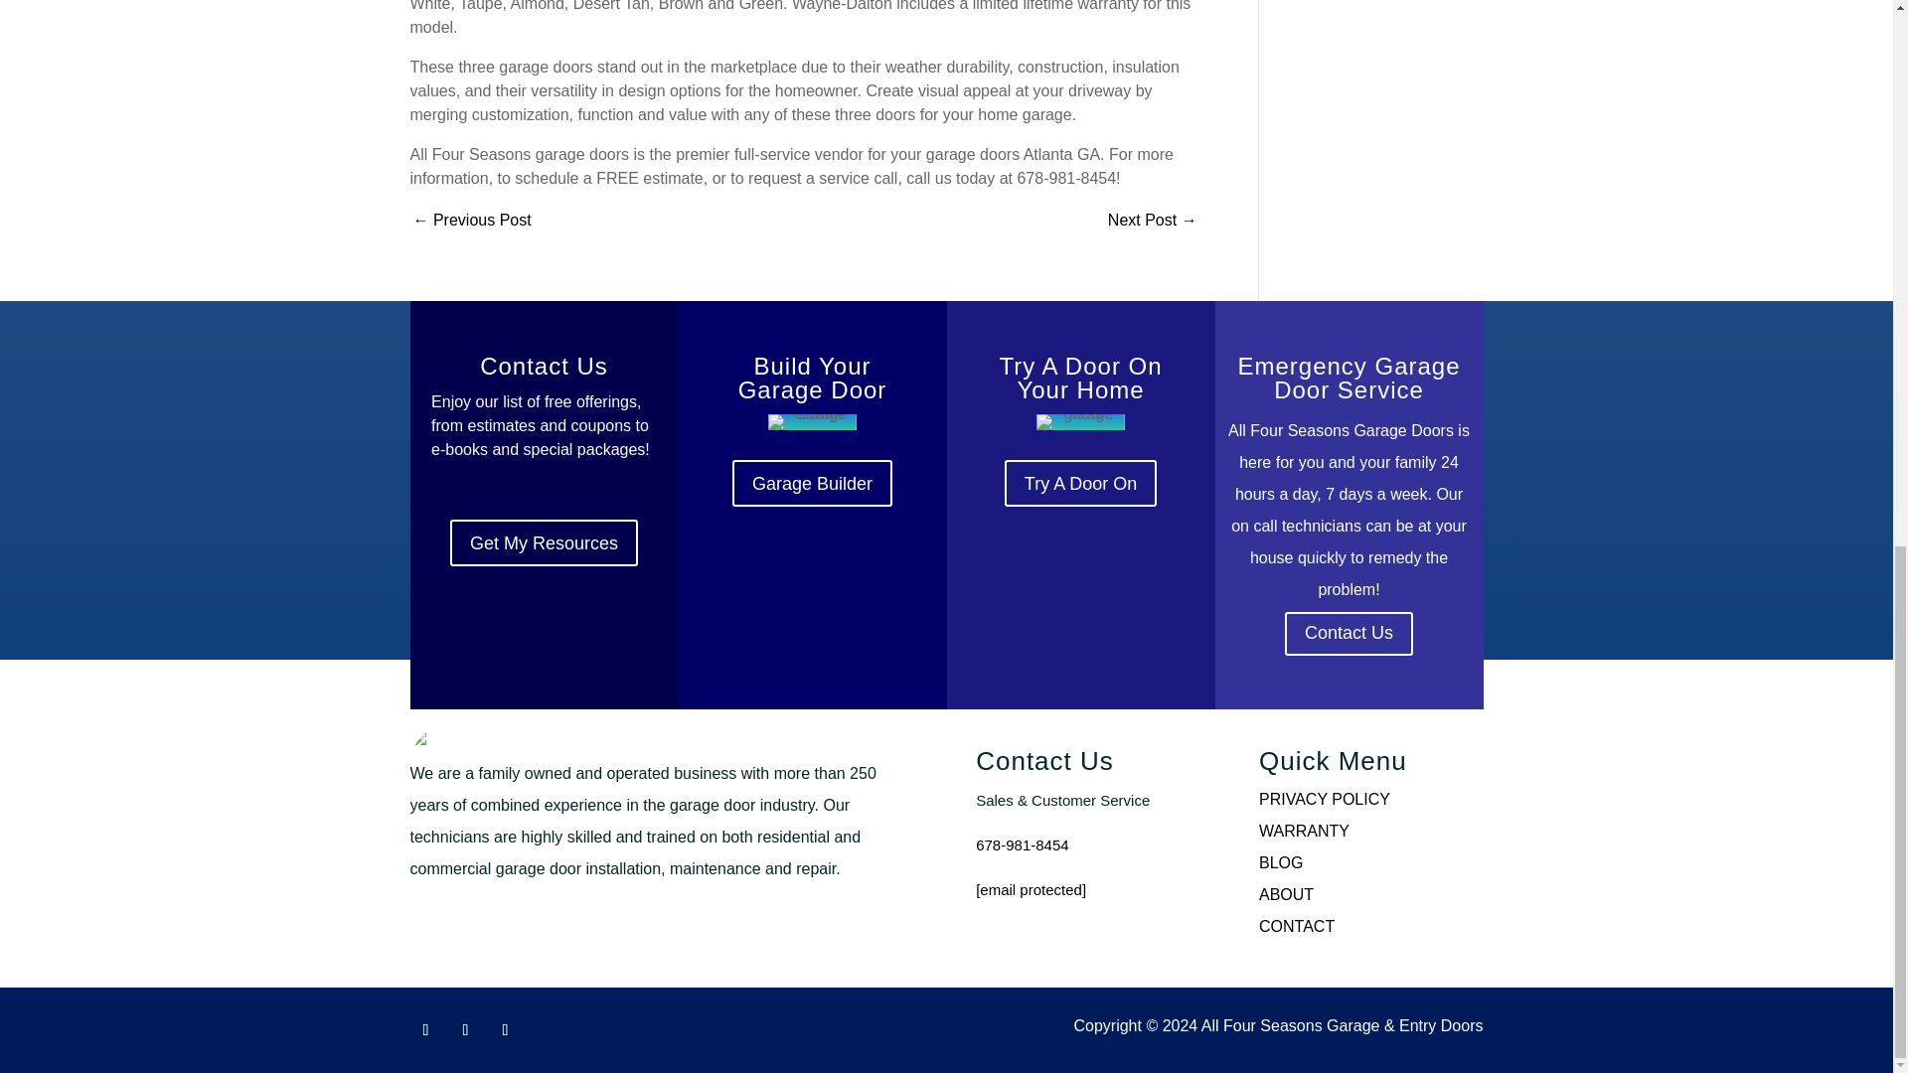  I want to click on 678-981-8454, so click(1022, 844).